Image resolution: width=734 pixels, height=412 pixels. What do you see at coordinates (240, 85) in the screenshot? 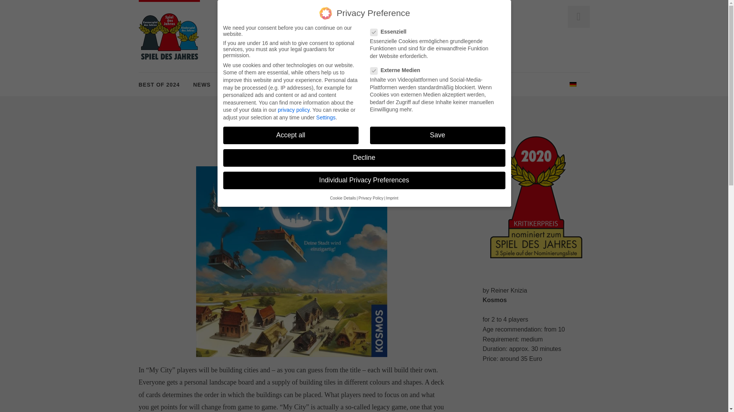
I see `DATA BASE` at bounding box center [240, 85].